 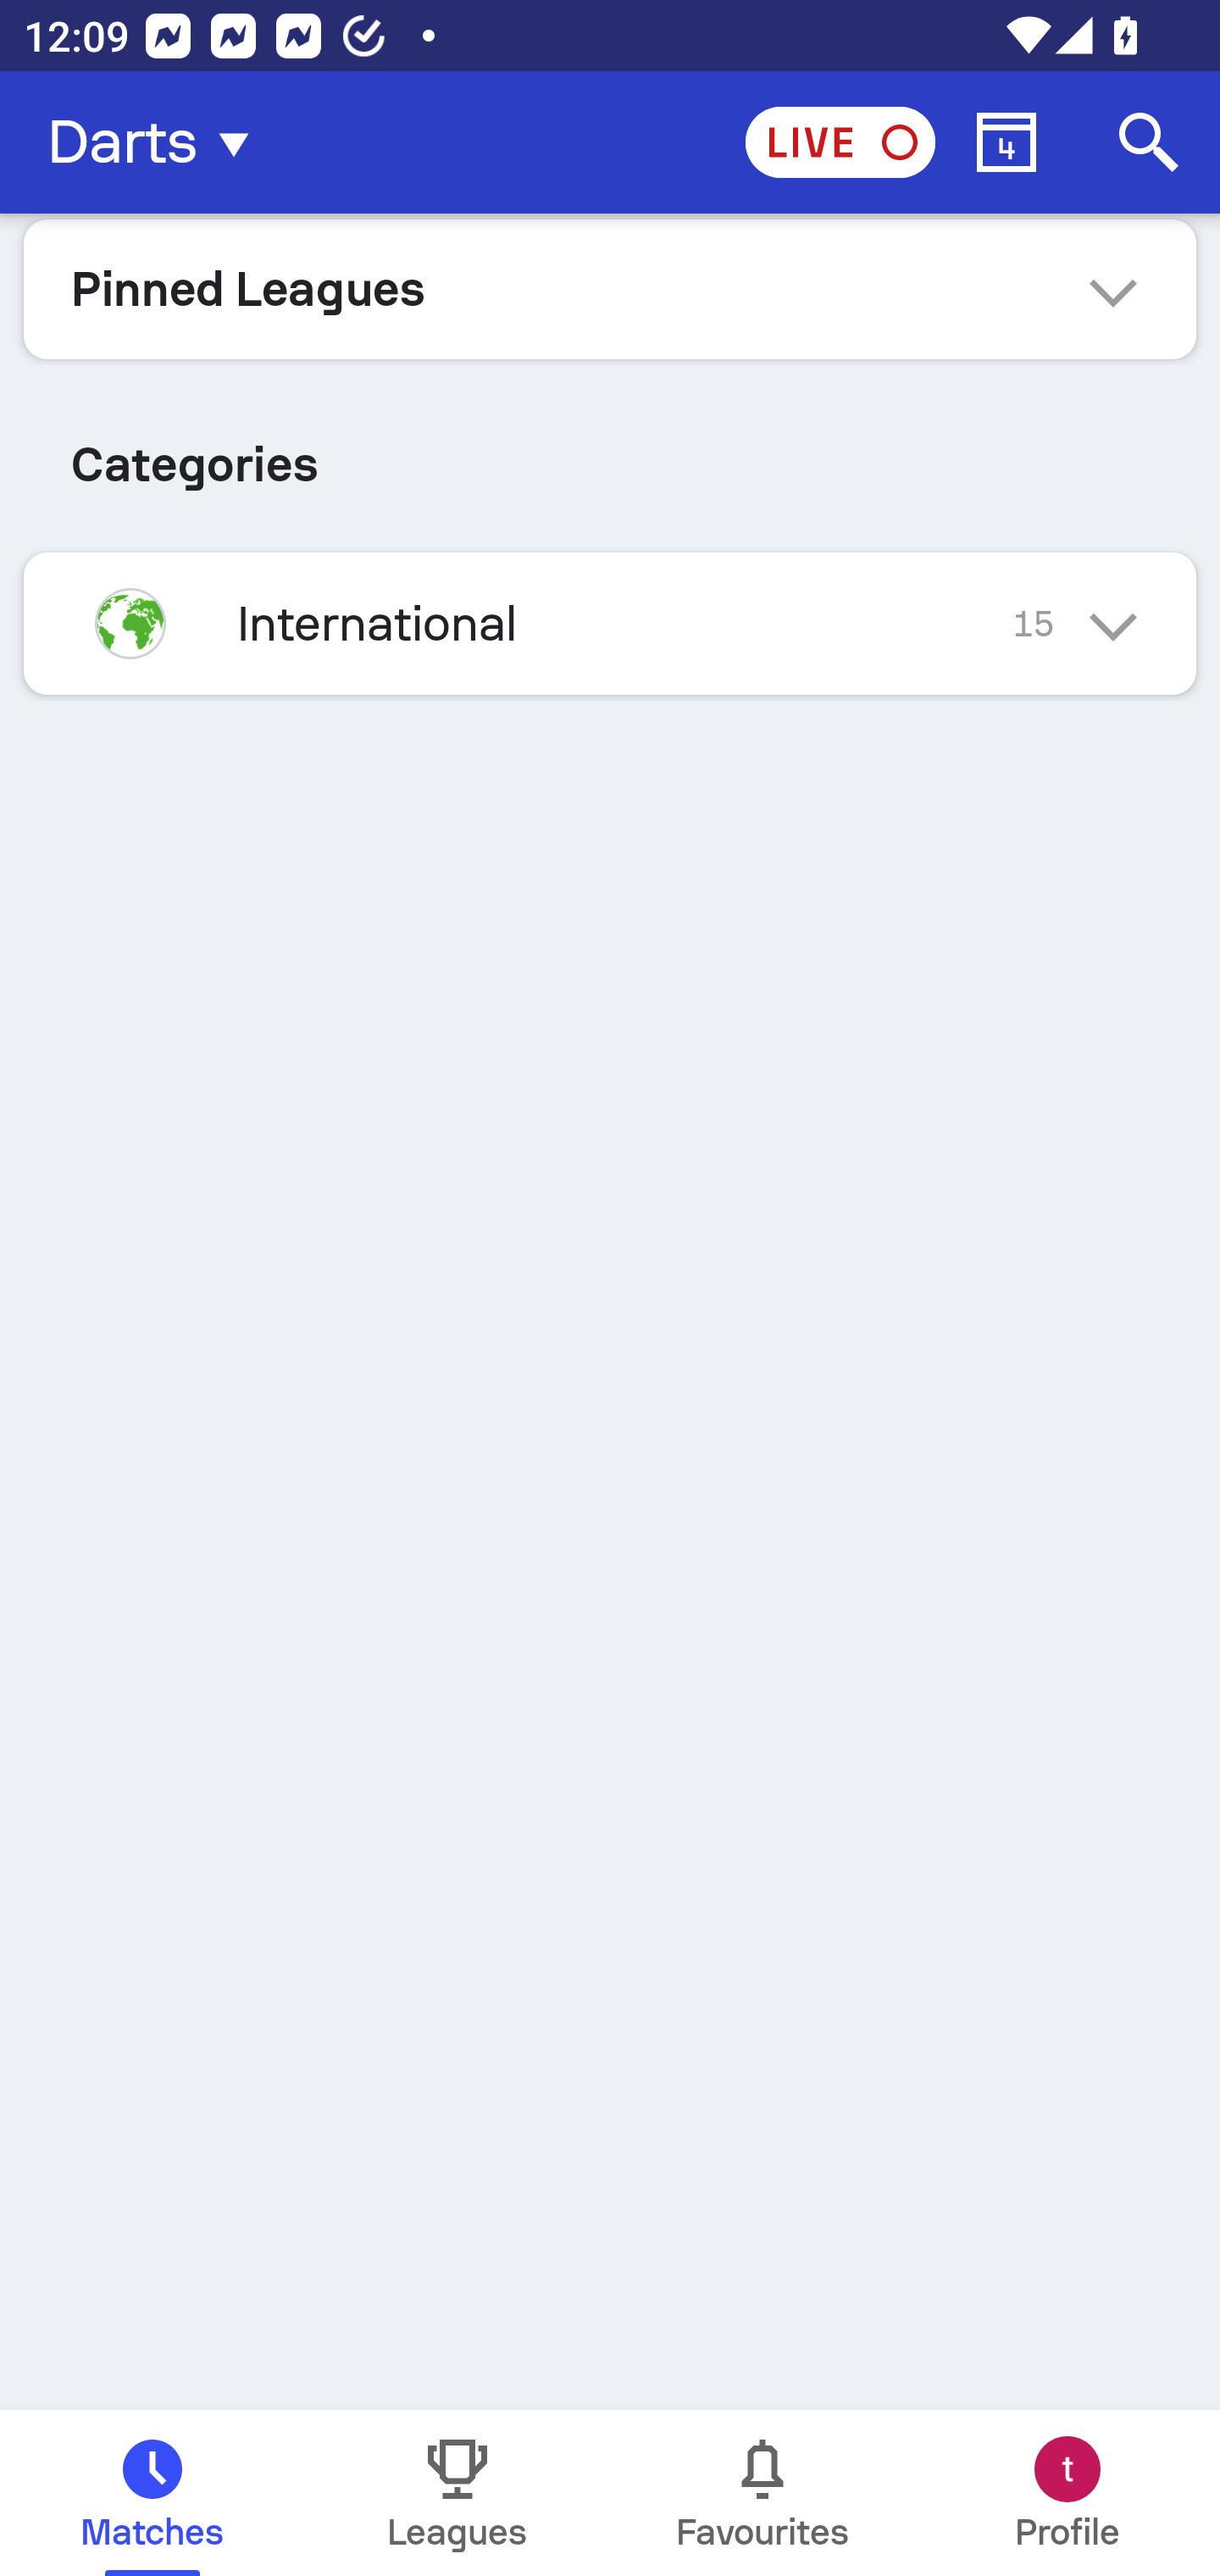 I want to click on Darts, so click(x=158, y=142).